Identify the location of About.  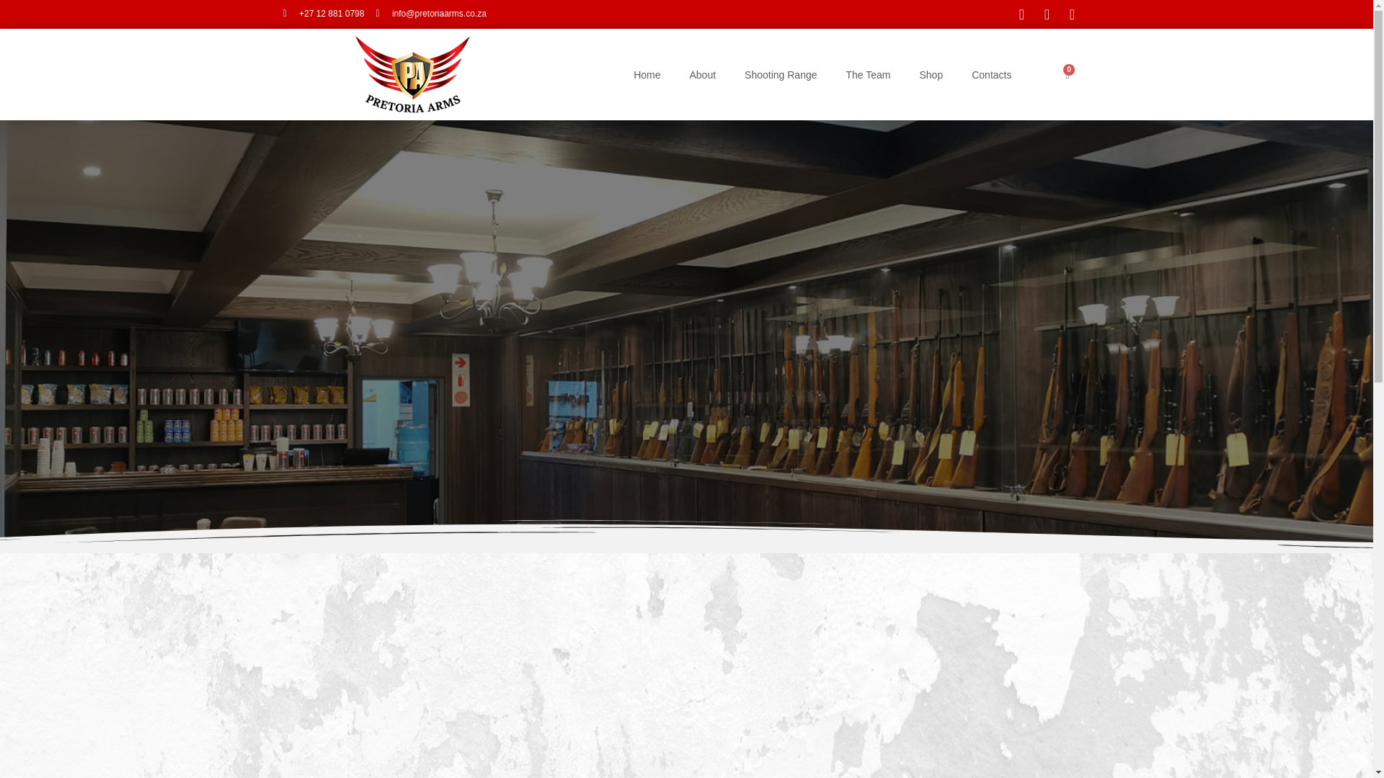
(702, 73).